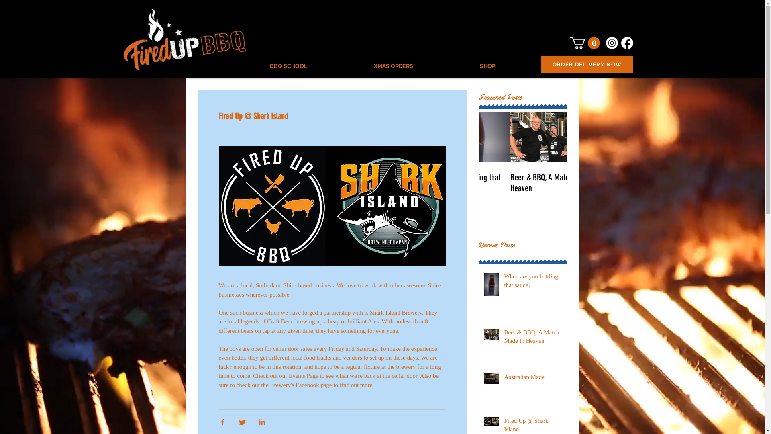 The image size is (771, 434). Describe the element at coordinates (585, 43) in the screenshot. I see `0` at that location.